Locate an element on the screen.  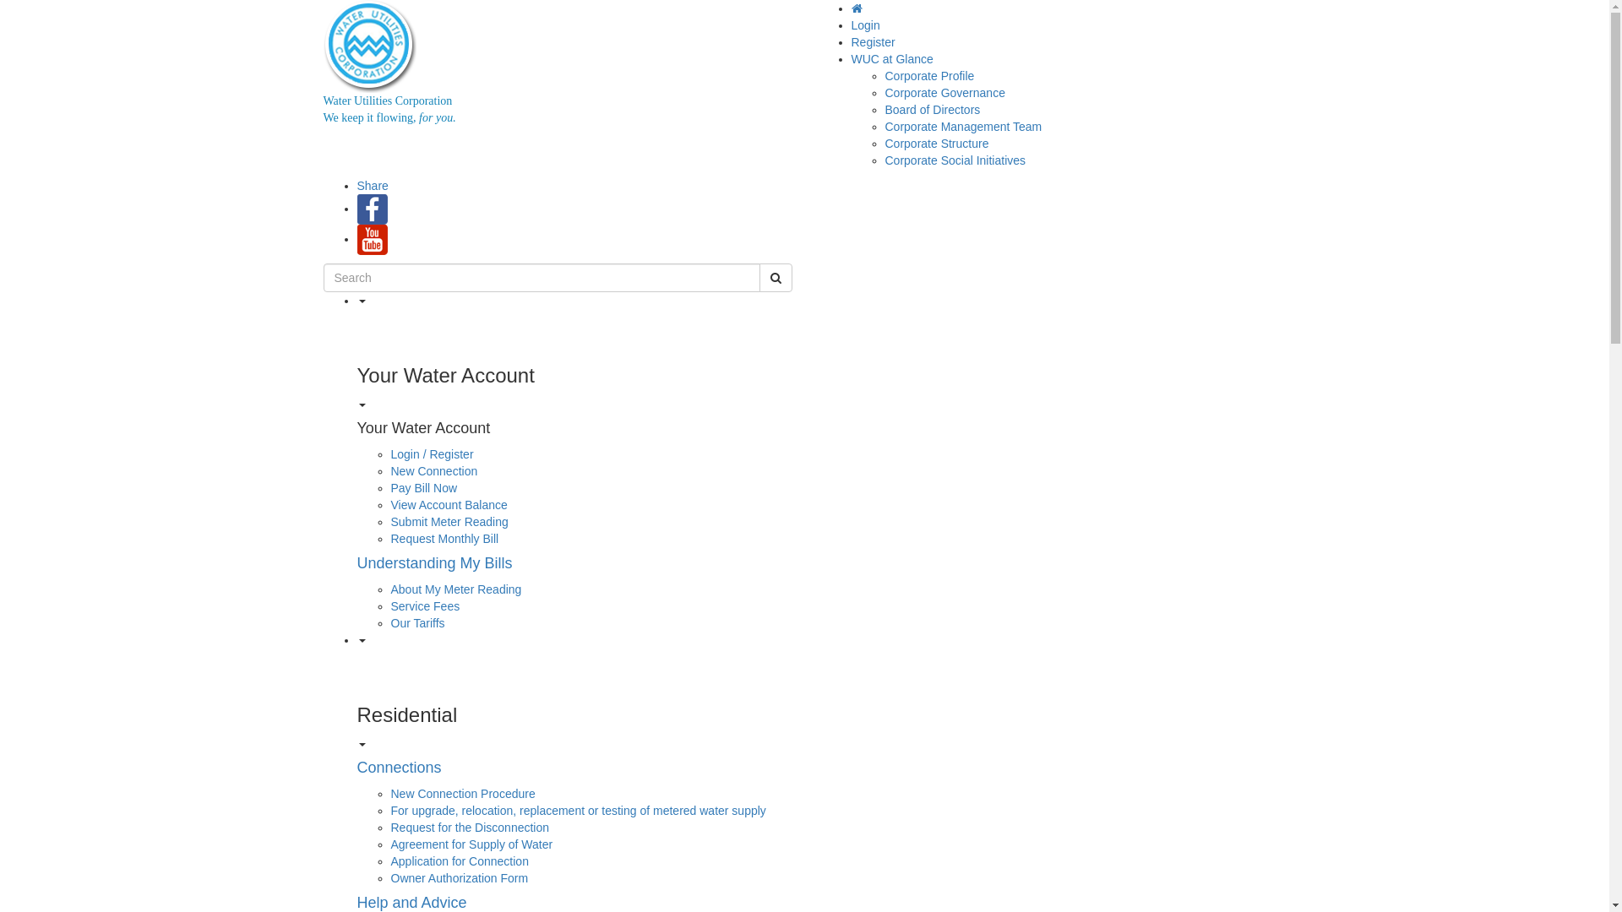
Our Tariffs is located at coordinates (417, 623).